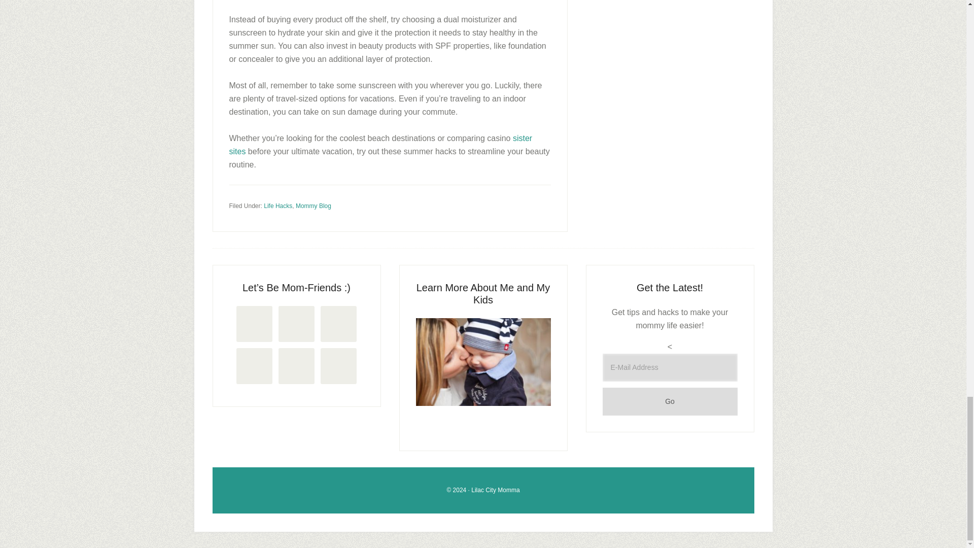  Describe the element at coordinates (380, 144) in the screenshot. I see `sister sites` at that location.